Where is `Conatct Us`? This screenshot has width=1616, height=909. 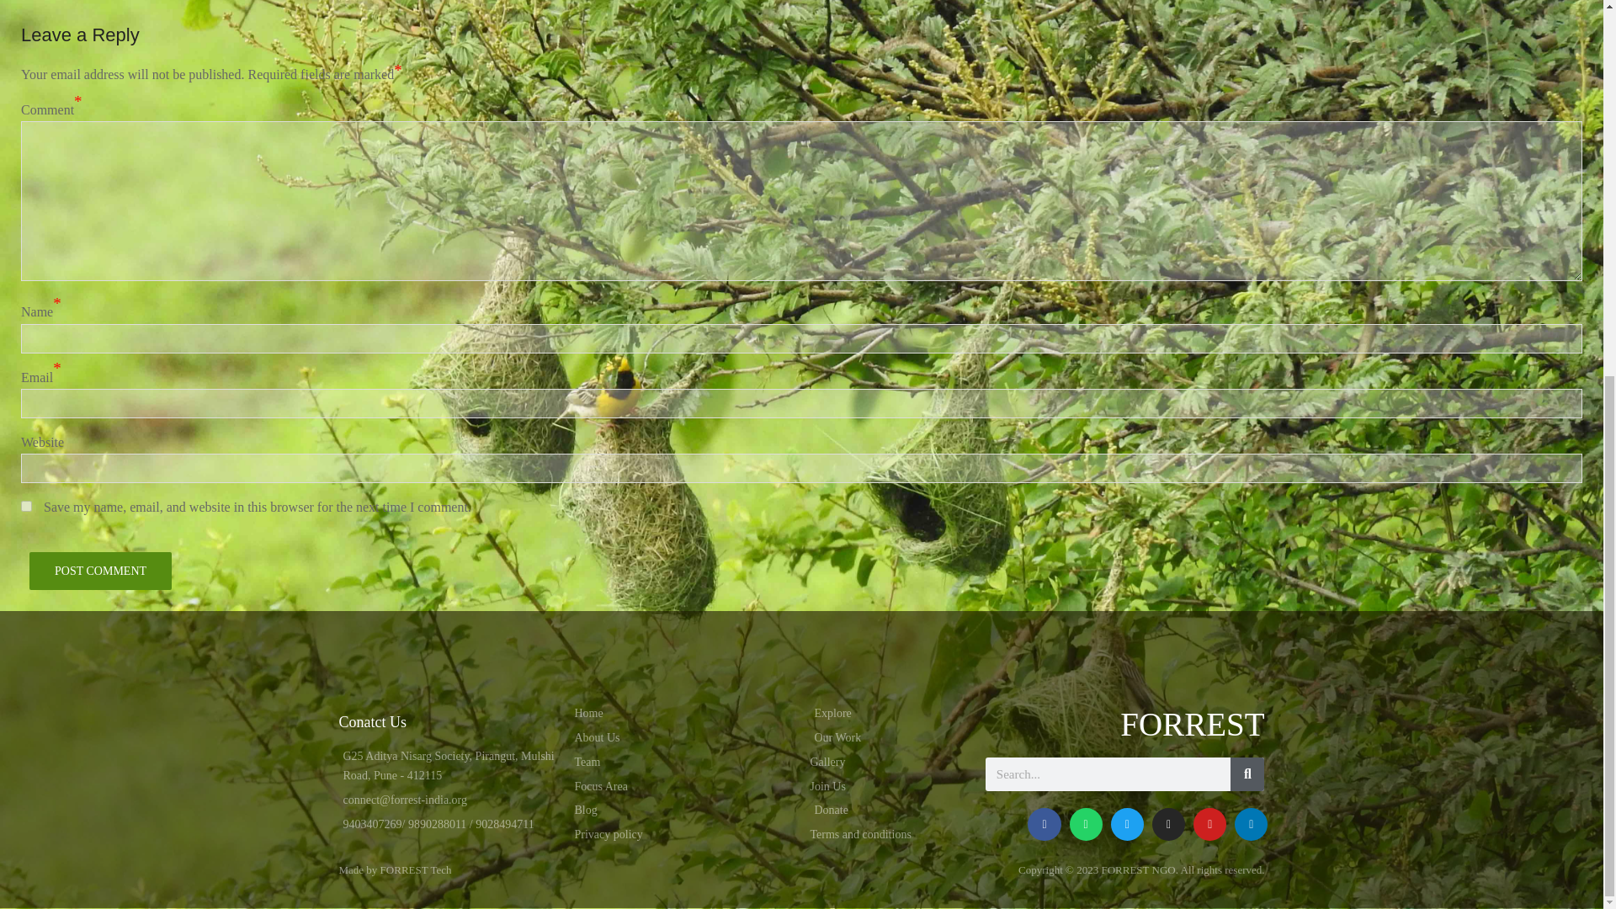
Conatct Us is located at coordinates (372, 722).